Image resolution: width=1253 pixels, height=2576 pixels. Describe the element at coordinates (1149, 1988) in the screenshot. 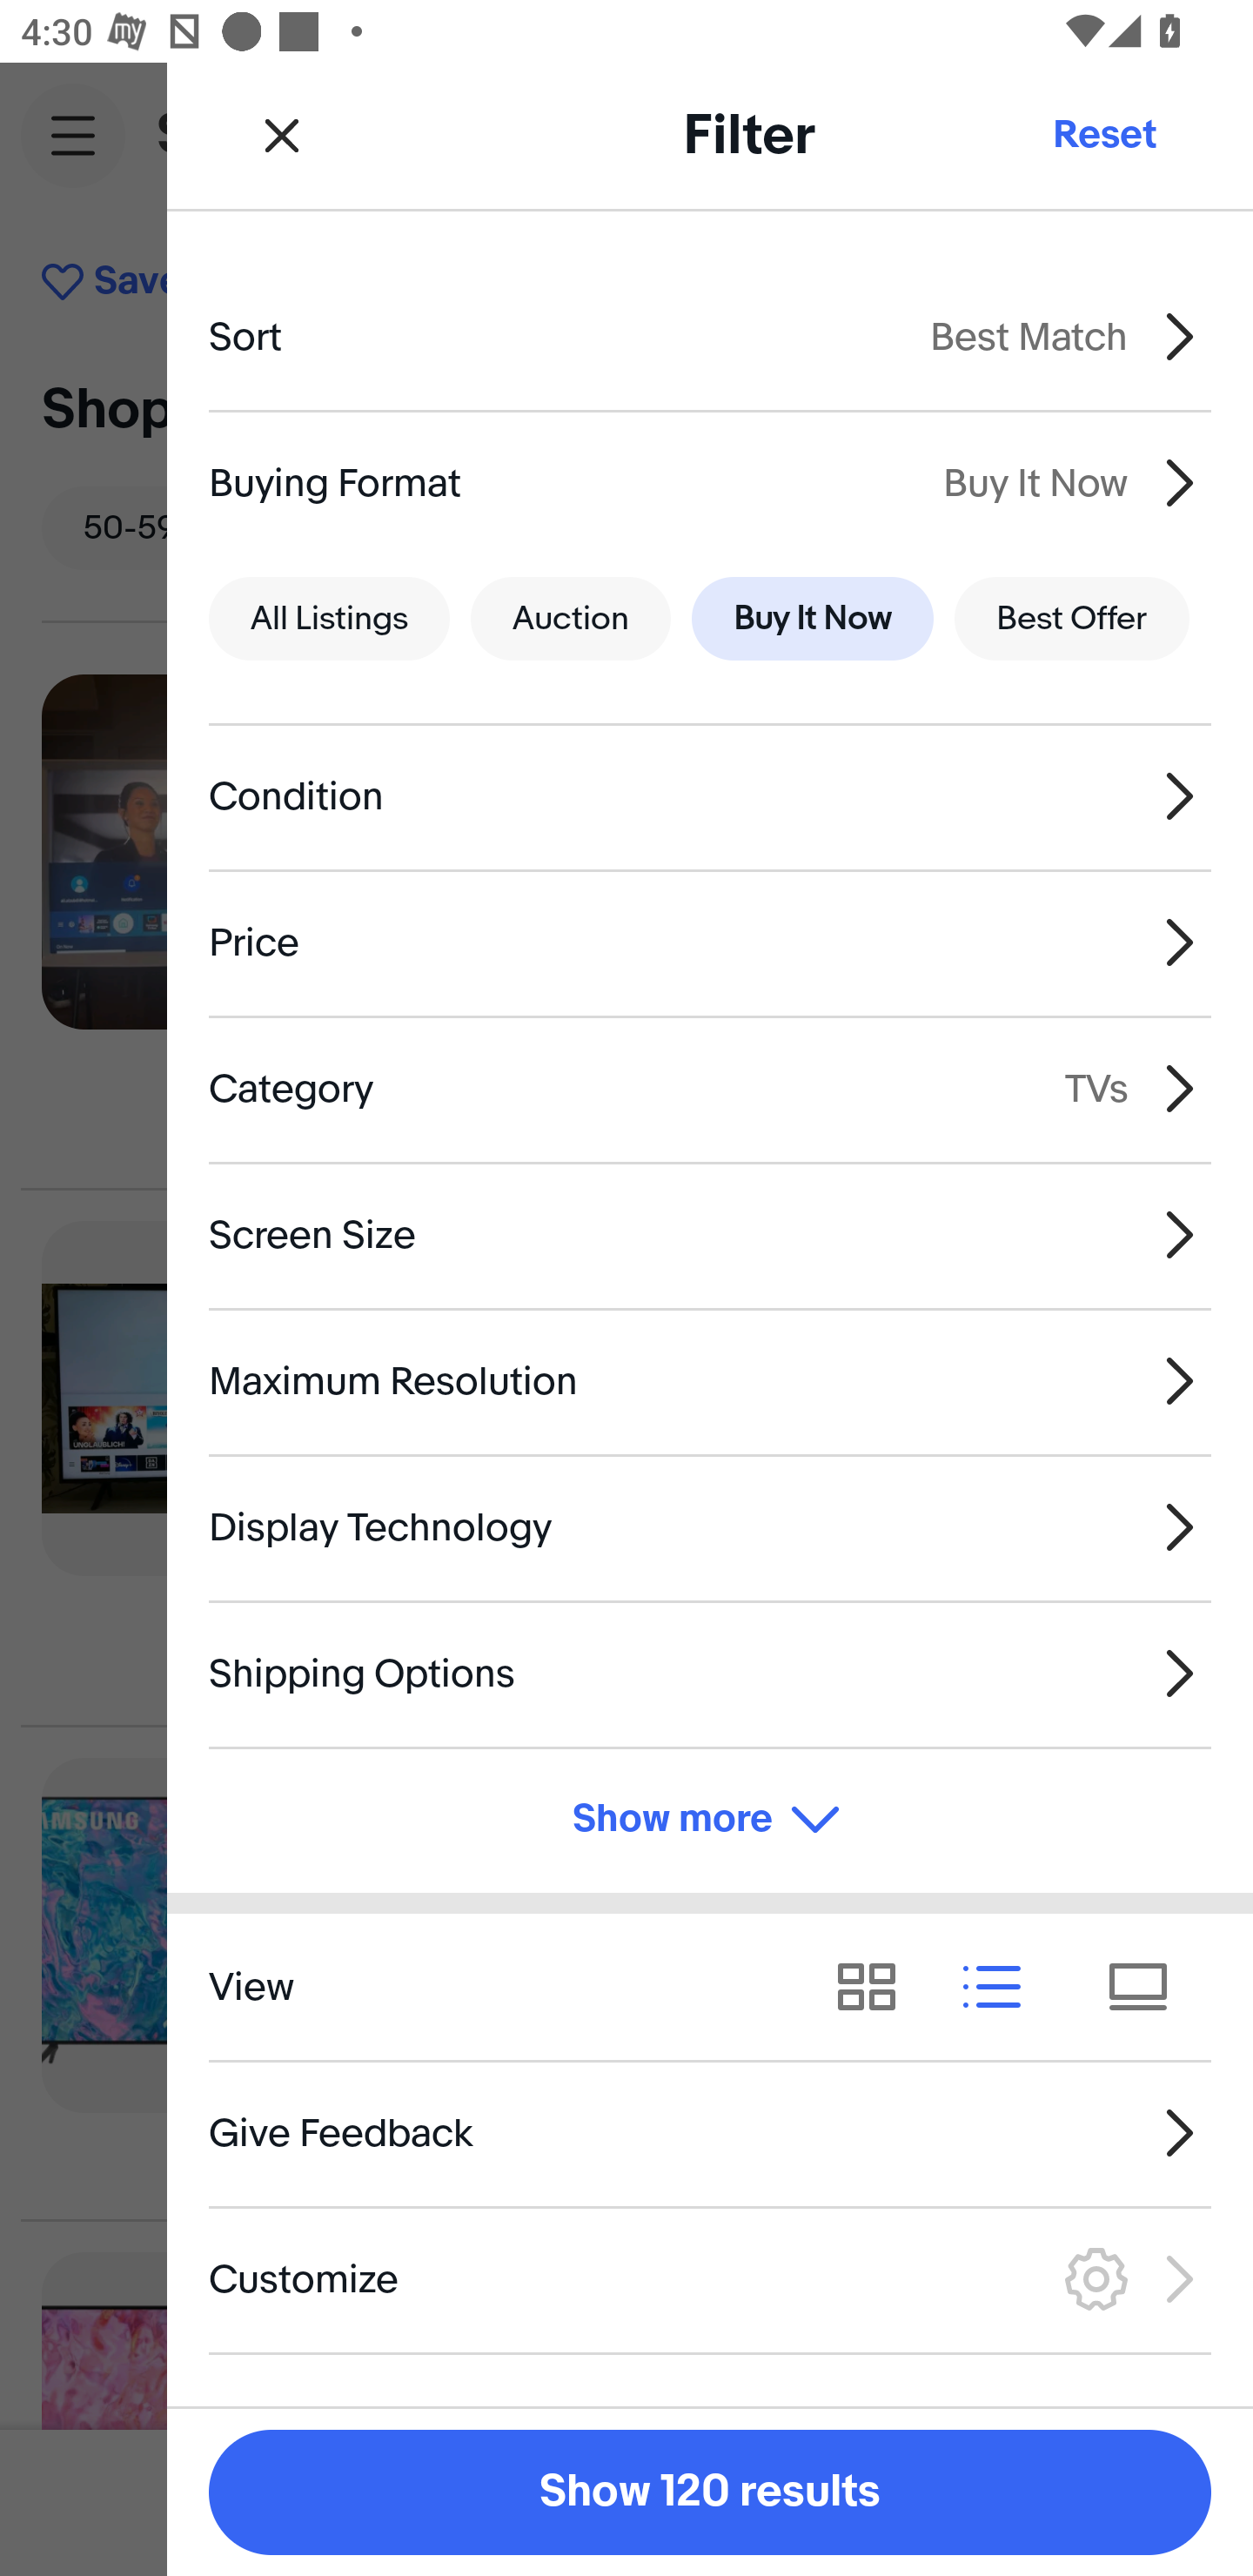

I see `View results as tiles` at that location.